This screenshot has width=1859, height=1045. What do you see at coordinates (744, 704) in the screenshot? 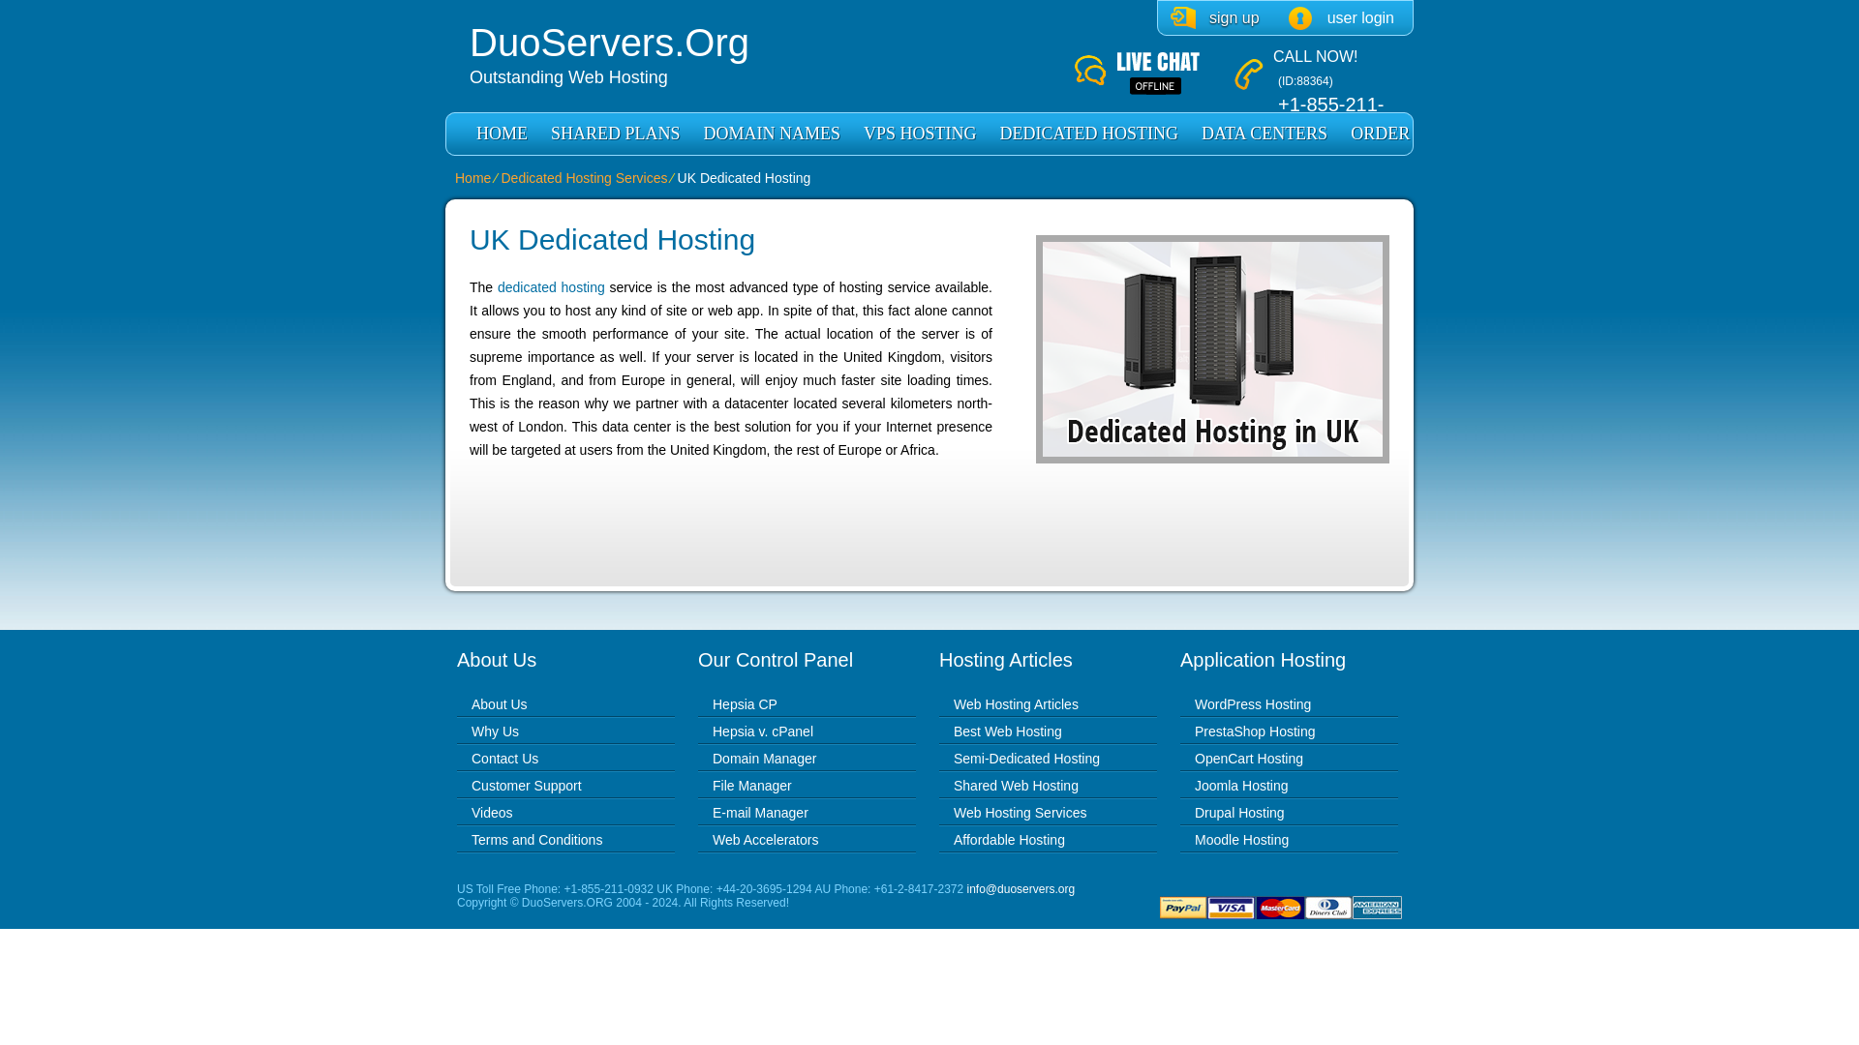
I see `Hepsia CP` at bounding box center [744, 704].